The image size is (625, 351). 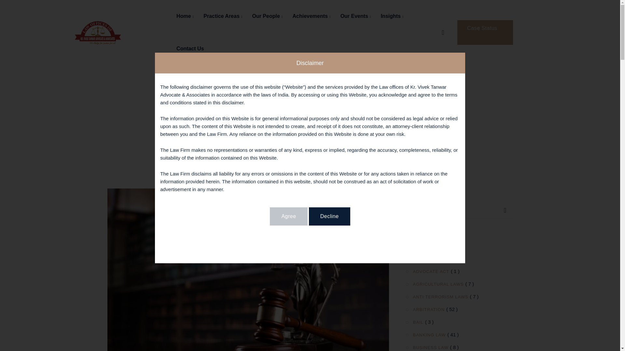 I want to click on Agree, so click(x=288, y=216).